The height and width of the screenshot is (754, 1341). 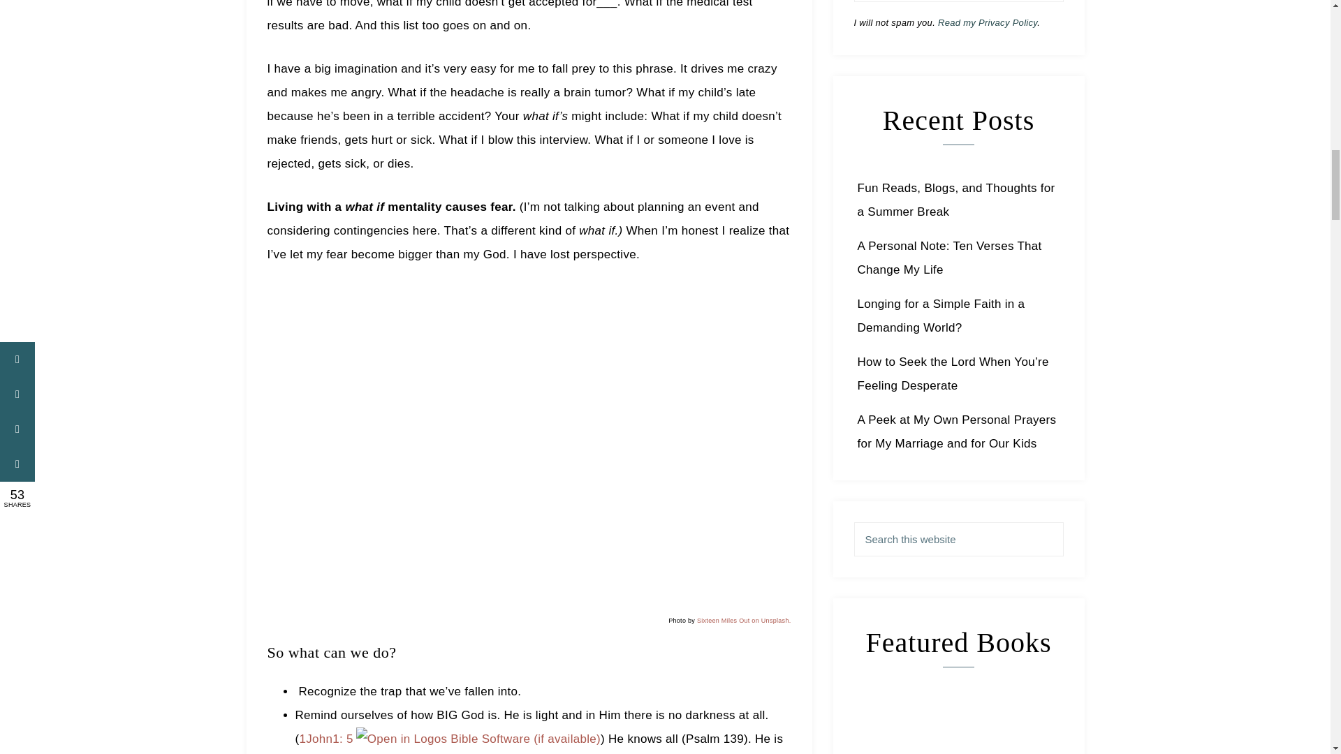 I want to click on Sixteen Miles Out on Unsplash., so click(x=744, y=621).